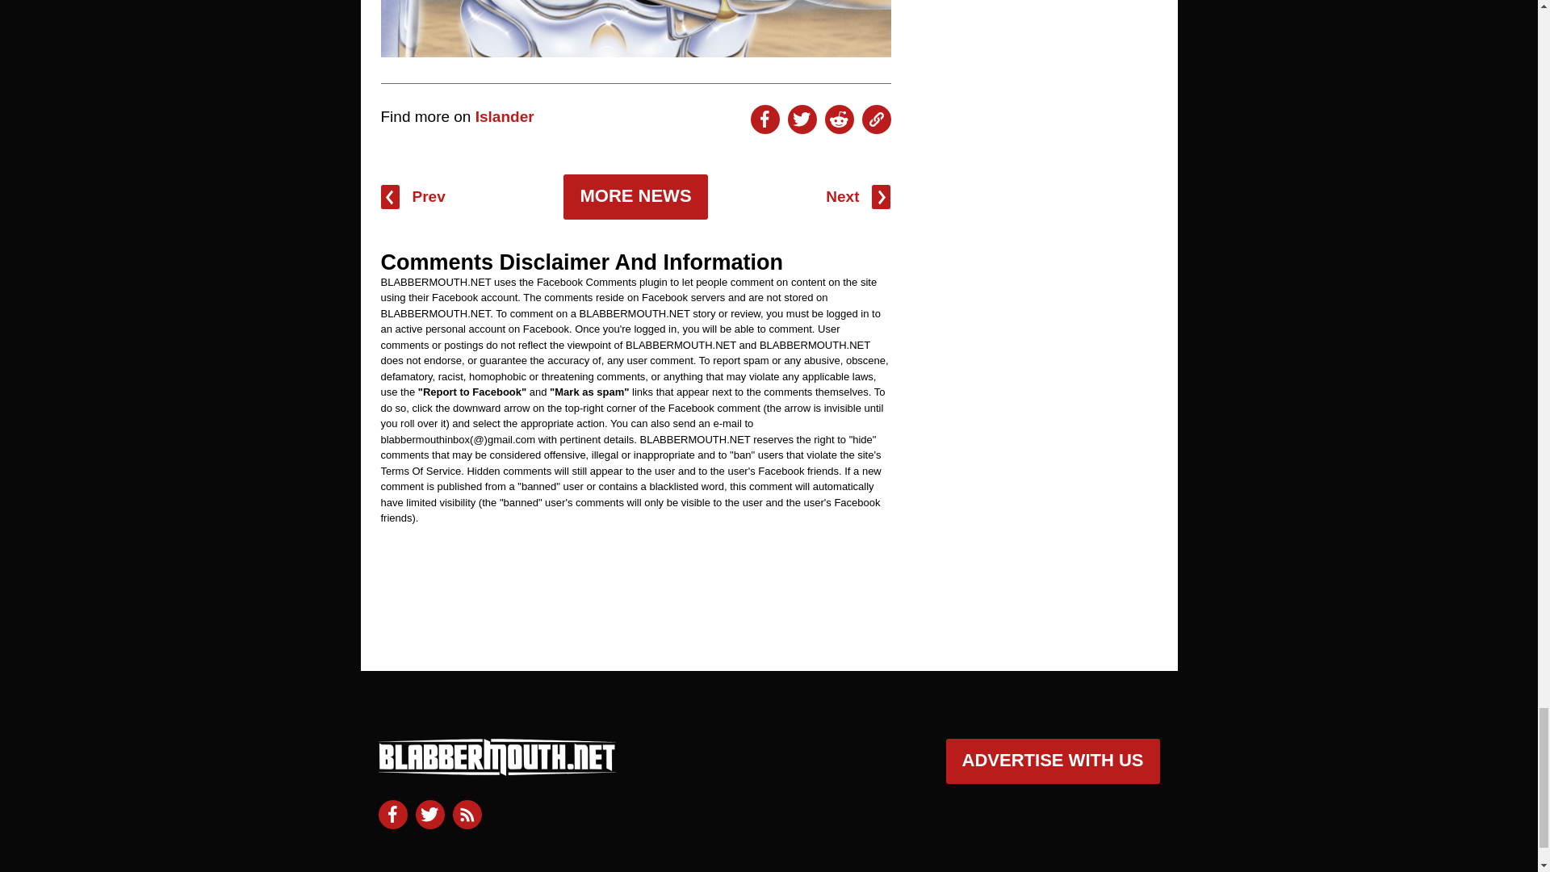  What do you see at coordinates (413, 197) in the screenshot?
I see `Prev` at bounding box center [413, 197].